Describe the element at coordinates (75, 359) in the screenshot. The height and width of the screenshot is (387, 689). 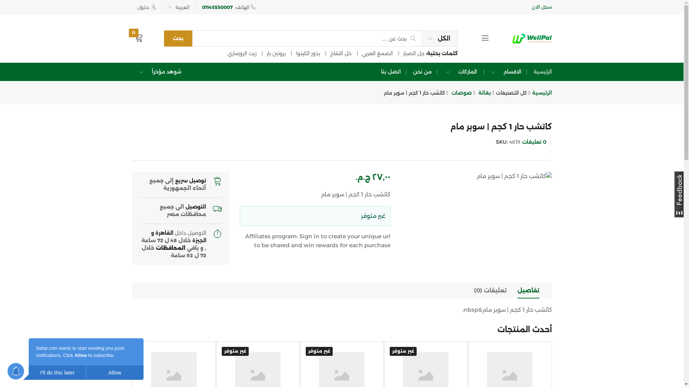
I see `webpush-bubble` at that location.